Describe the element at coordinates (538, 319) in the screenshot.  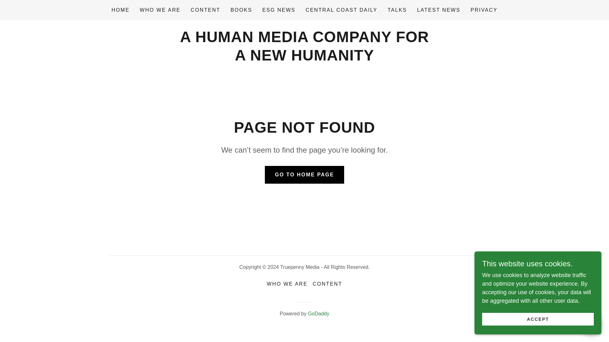
I see `ACCEPT` at that location.